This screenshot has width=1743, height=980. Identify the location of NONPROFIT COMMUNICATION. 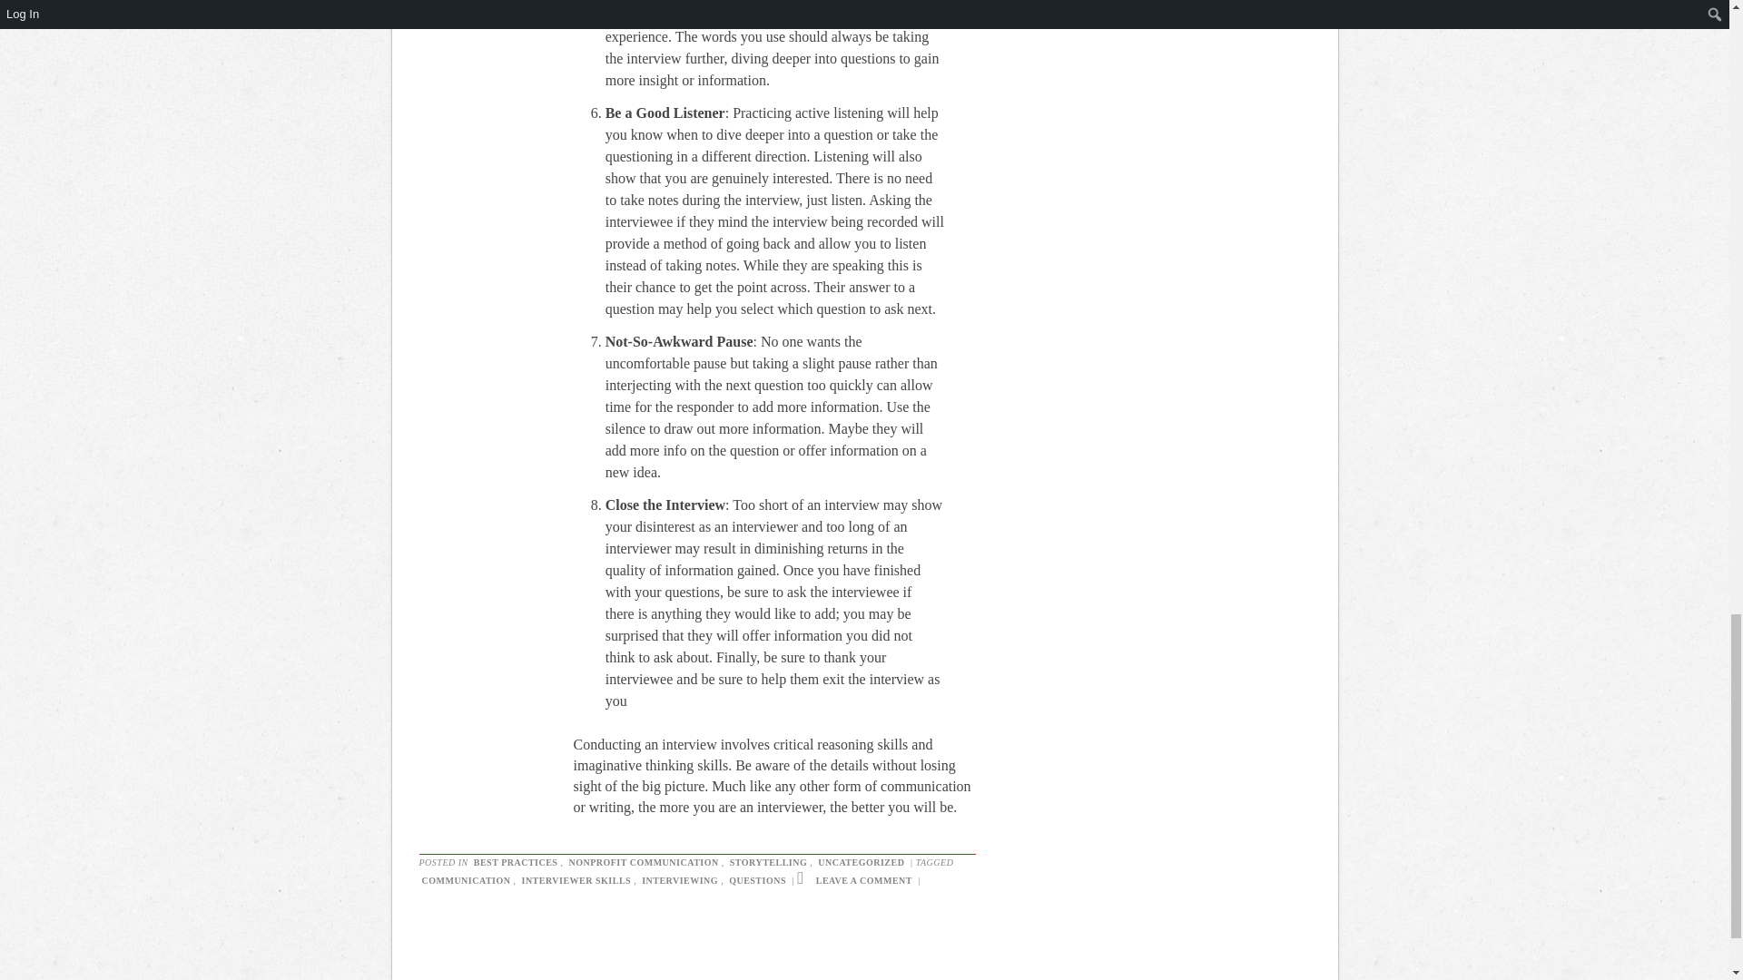
(643, 862).